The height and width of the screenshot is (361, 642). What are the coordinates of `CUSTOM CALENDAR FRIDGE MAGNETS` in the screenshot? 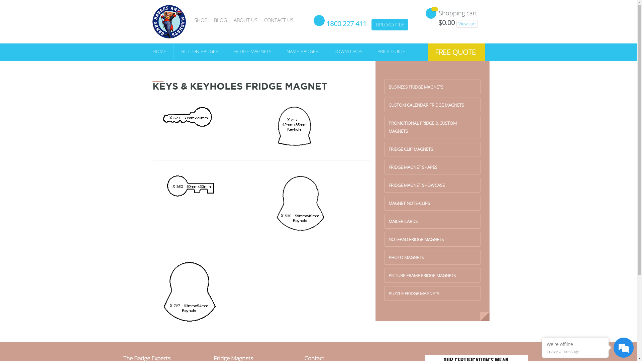 It's located at (433, 105).